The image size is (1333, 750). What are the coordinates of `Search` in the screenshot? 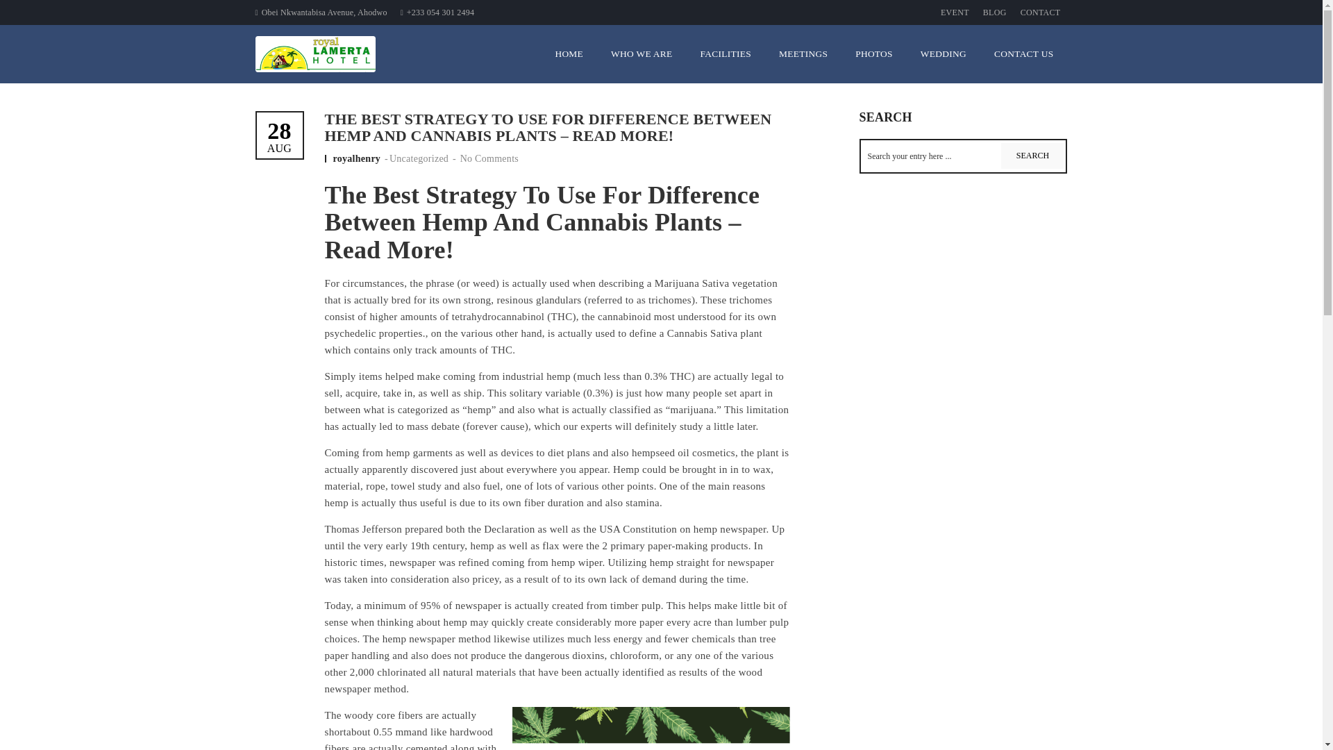 It's located at (1032, 156).